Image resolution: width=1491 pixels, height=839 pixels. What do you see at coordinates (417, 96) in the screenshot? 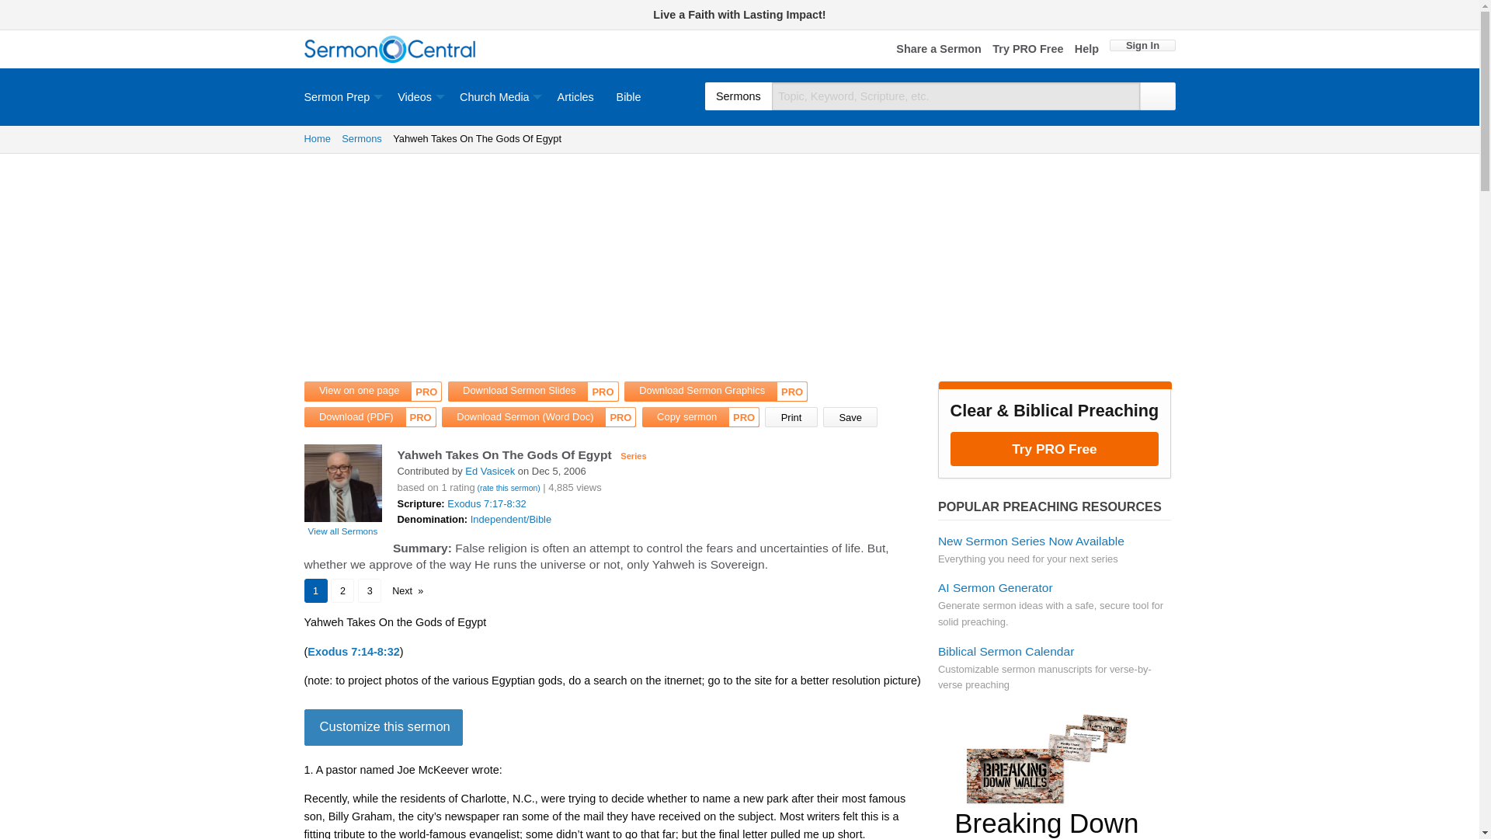
I see `Videos` at bounding box center [417, 96].